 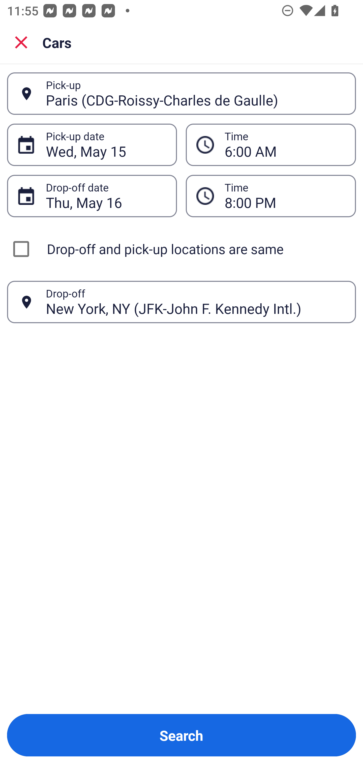 I want to click on Thu, May 16, so click(x=106, y=196).